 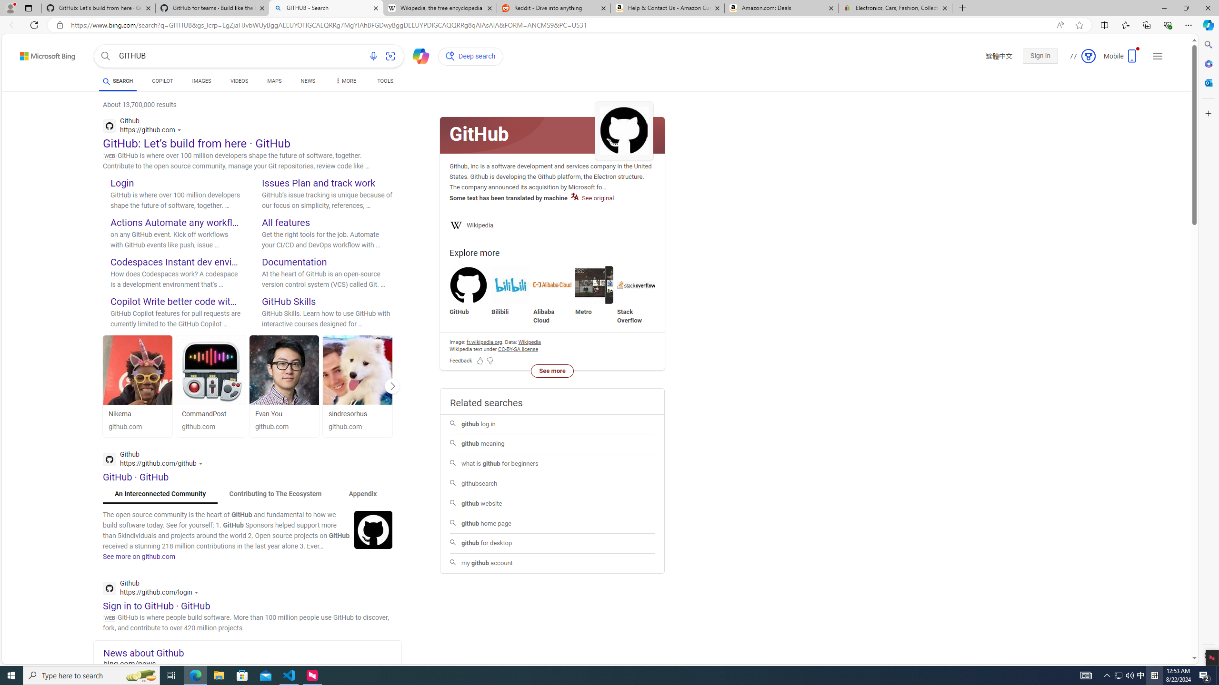 What do you see at coordinates (469, 284) in the screenshot?
I see `GitHub` at bounding box center [469, 284].